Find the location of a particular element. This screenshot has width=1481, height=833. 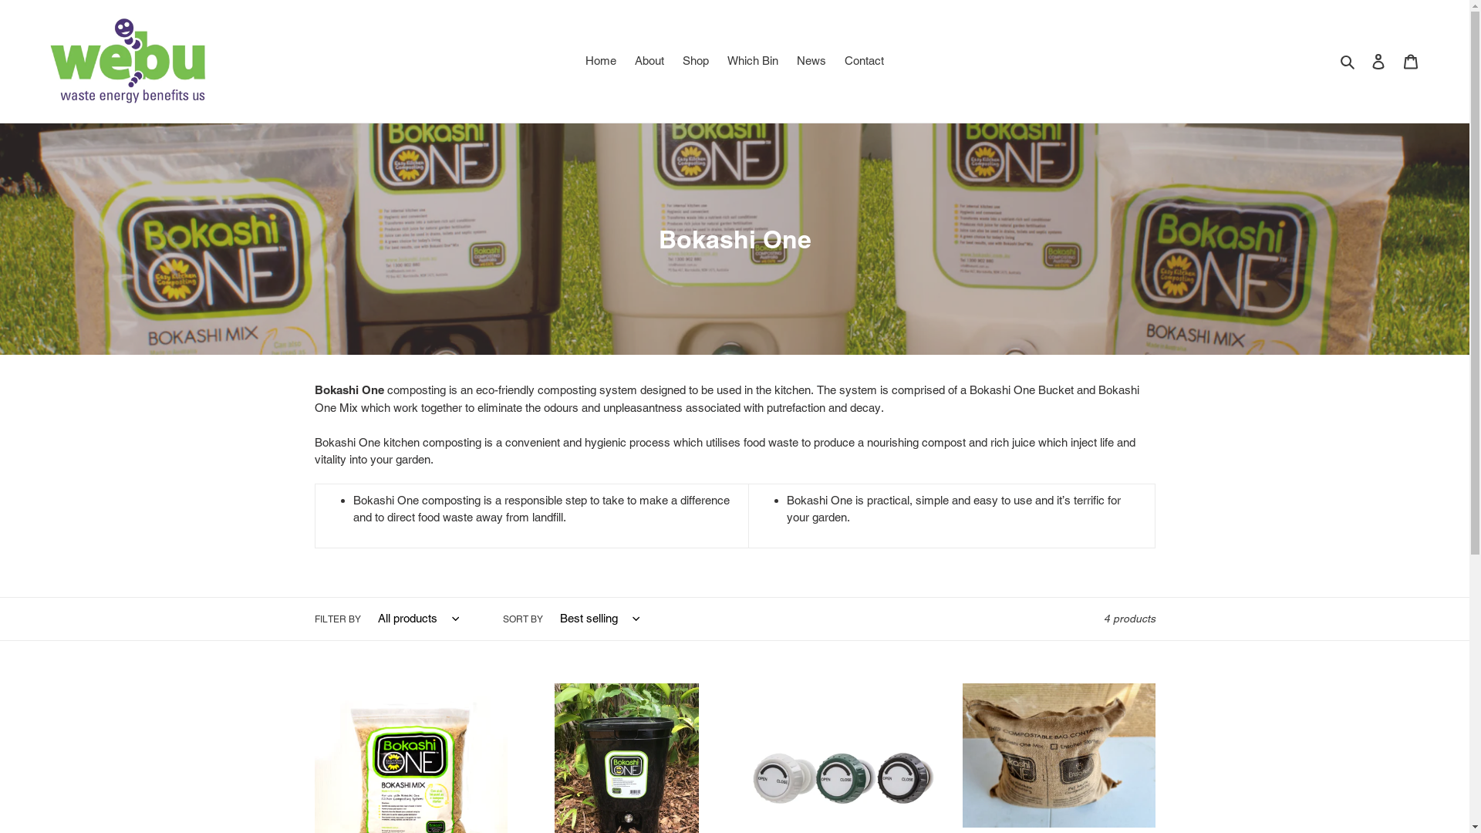

Search is located at coordinates (1348, 62).